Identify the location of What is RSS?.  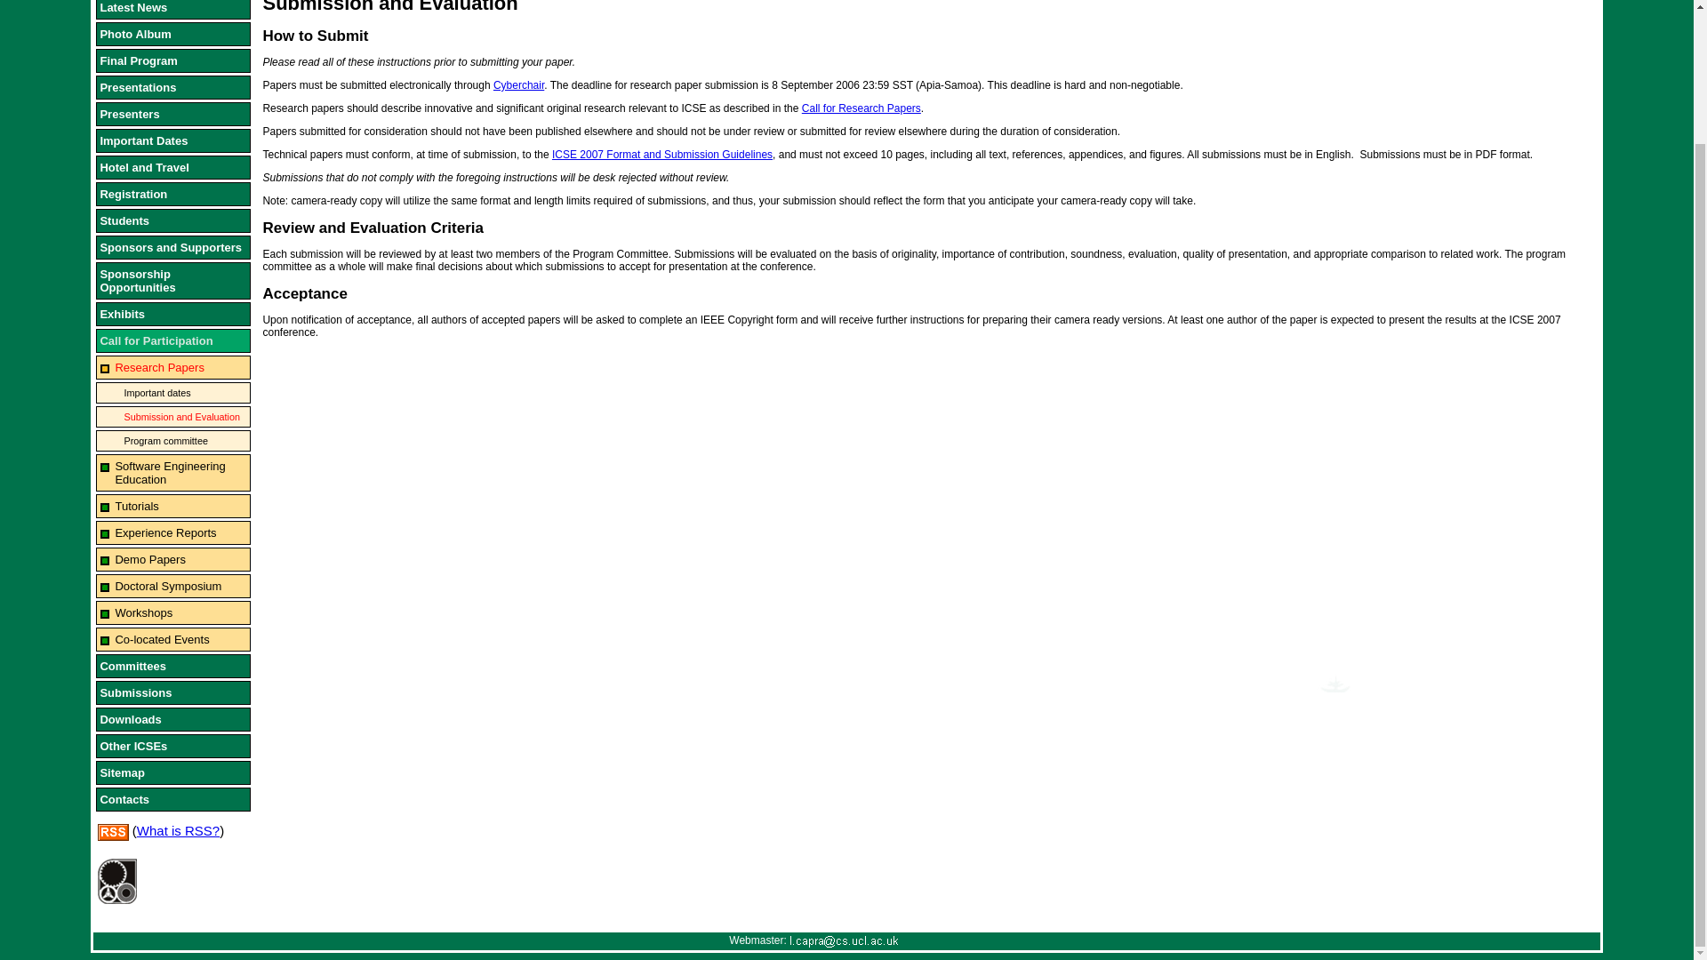
(178, 830).